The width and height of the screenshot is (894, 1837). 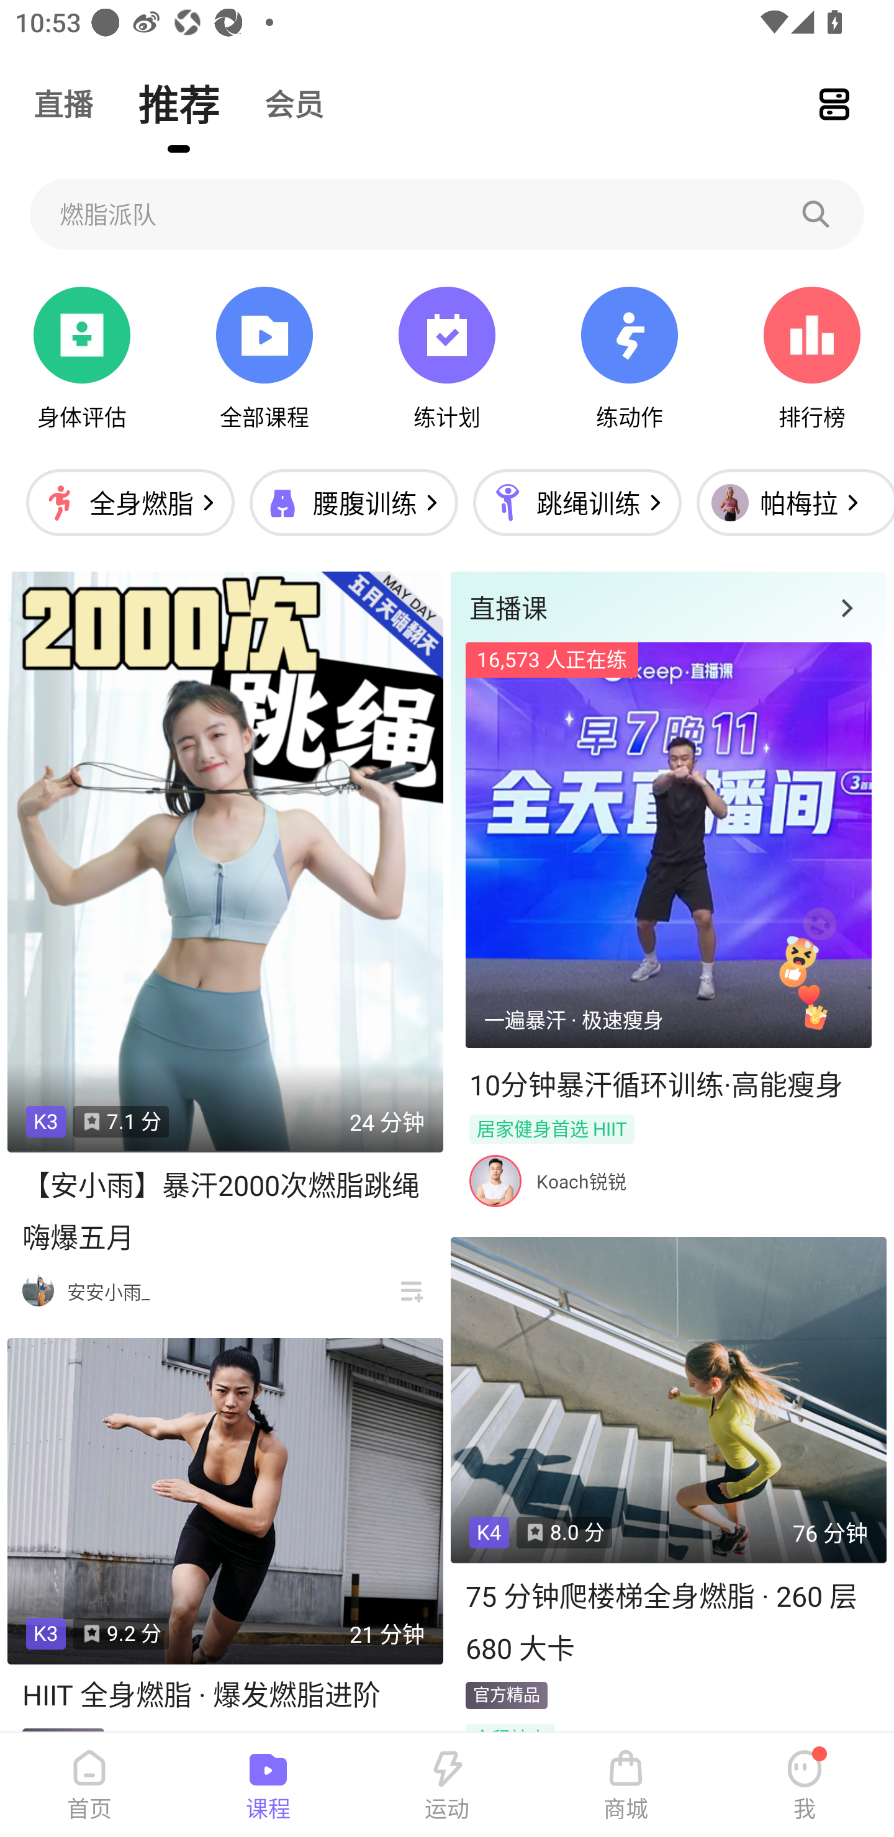 What do you see at coordinates (447, 1785) in the screenshot?
I see `运动` at bounding box center [447, 1785].